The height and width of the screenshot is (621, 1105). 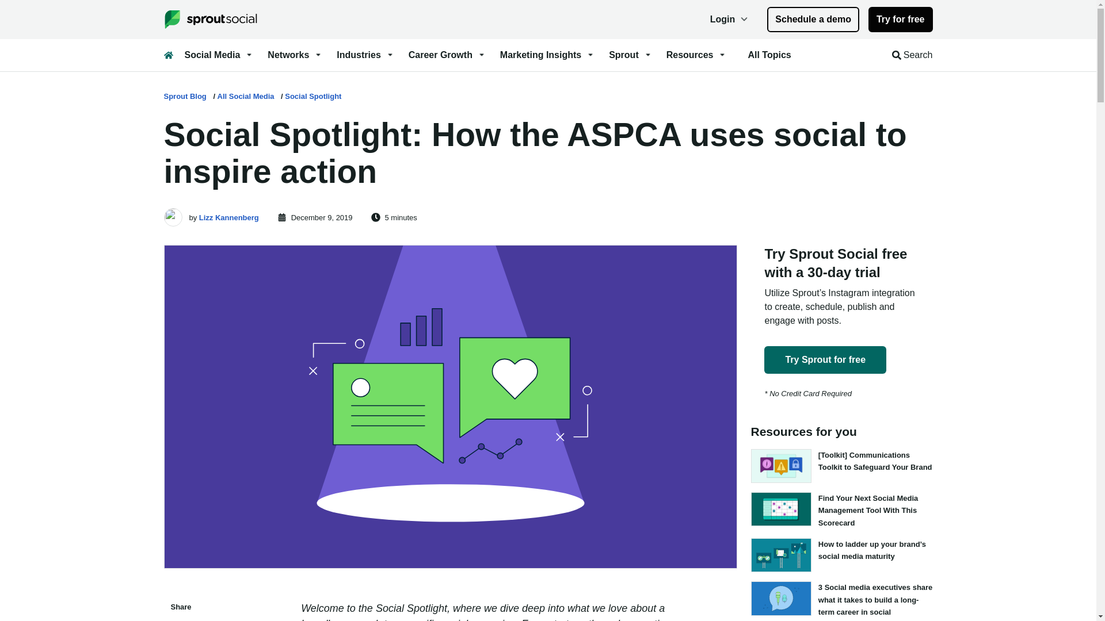 I want to click on Blog Home, so click(x=168, y=55).